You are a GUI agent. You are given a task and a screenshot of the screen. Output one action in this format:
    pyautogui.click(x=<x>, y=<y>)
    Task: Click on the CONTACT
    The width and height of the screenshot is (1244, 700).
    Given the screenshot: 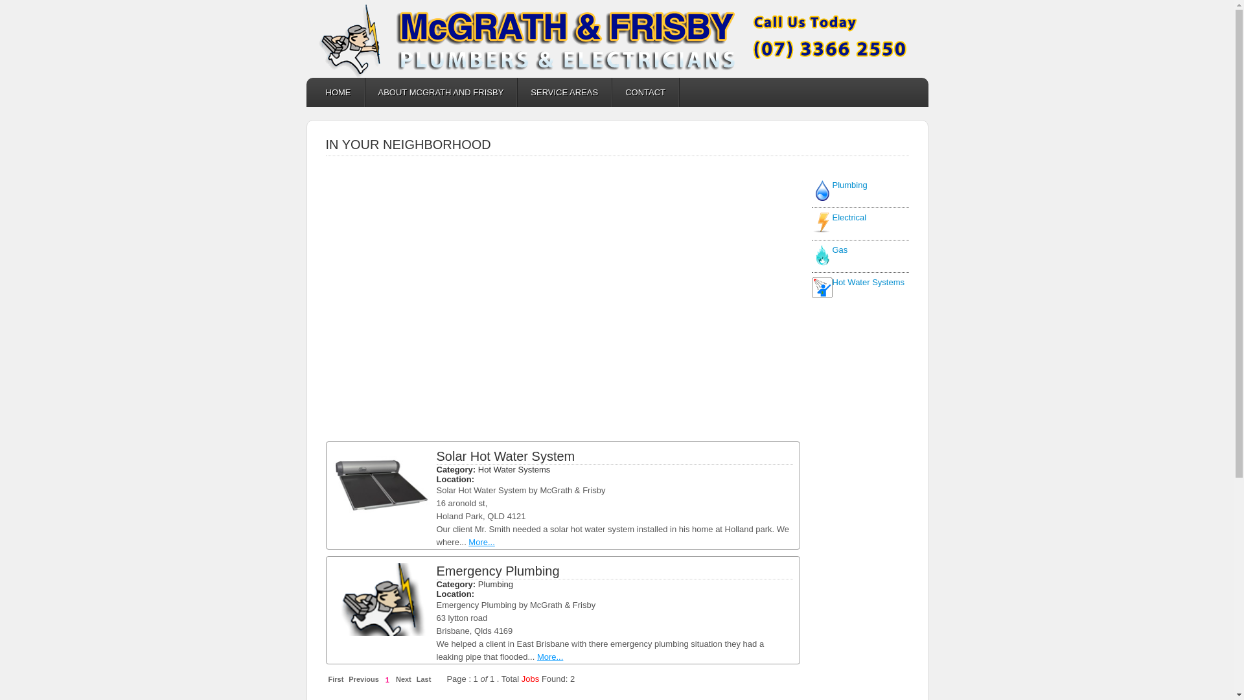 What is the action you would take?
    pyautogui.click(x=646, y=92)
    